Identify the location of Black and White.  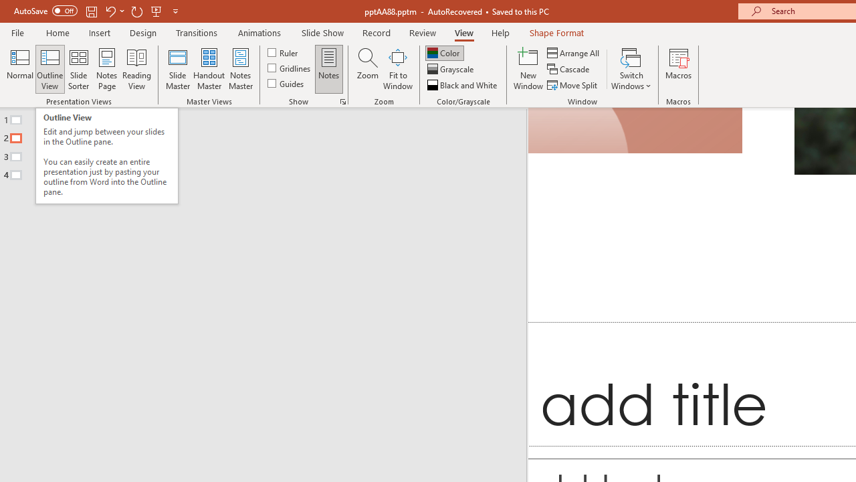
(463, 84).